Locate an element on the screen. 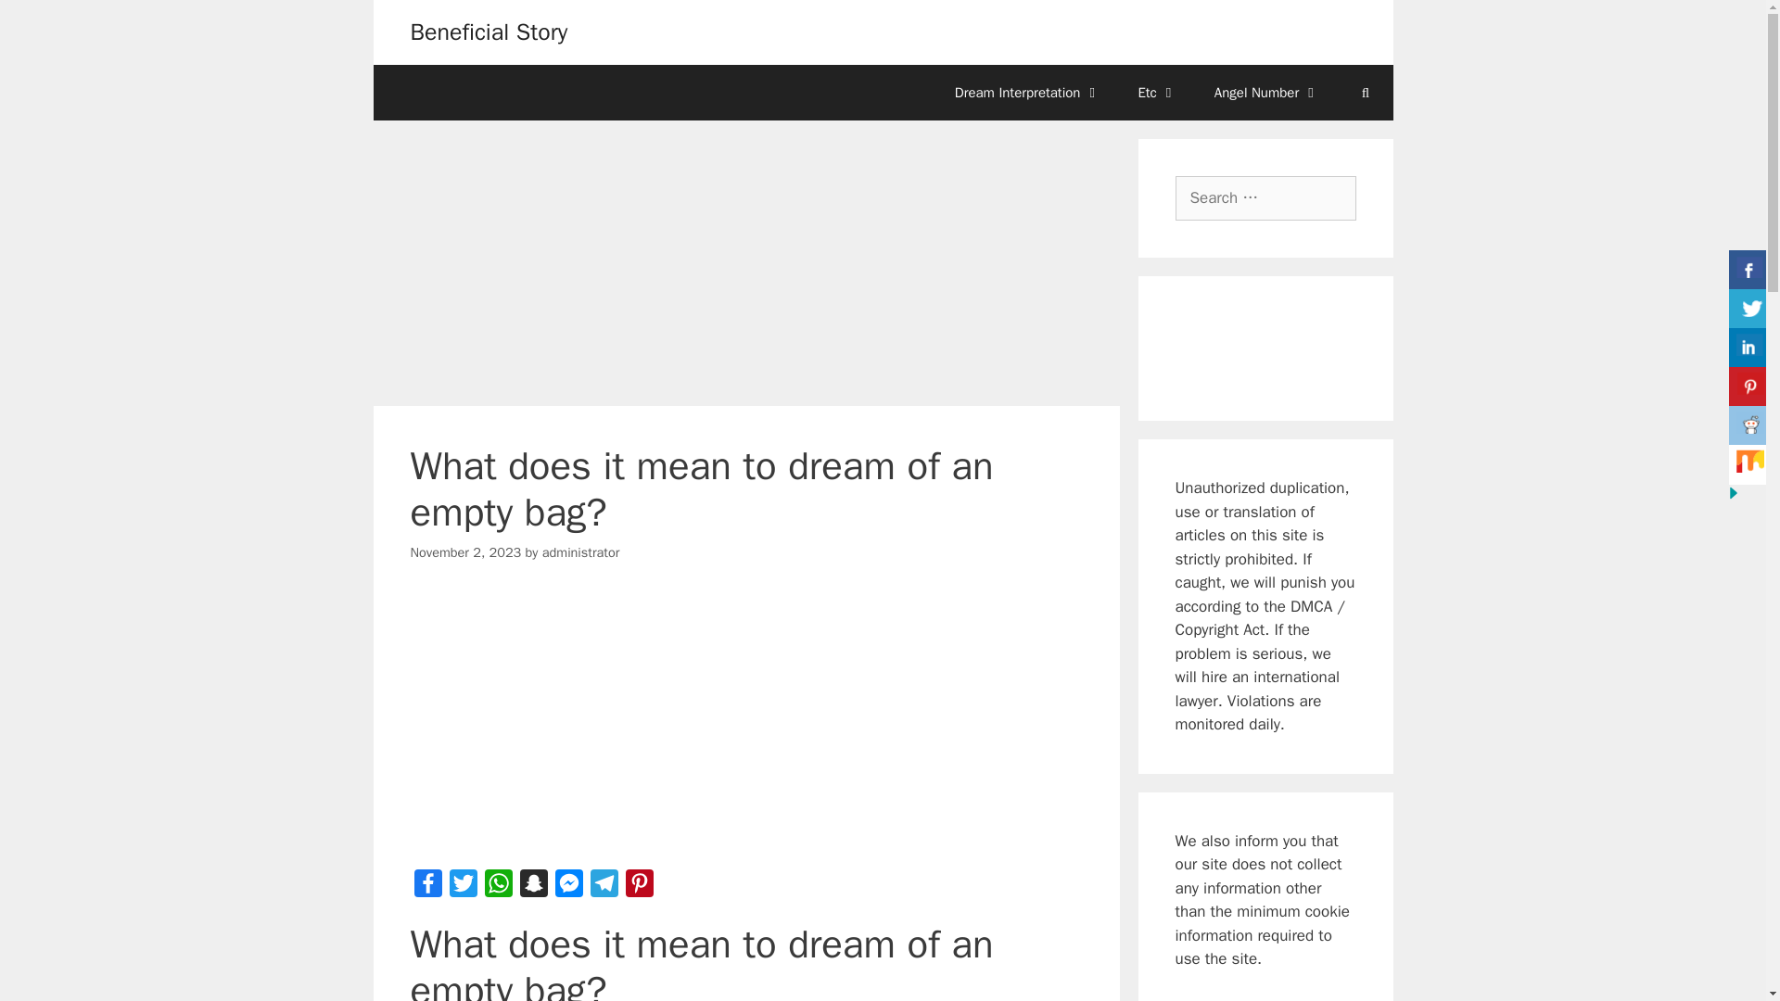  Etc is located at coordinates (1157, 93).